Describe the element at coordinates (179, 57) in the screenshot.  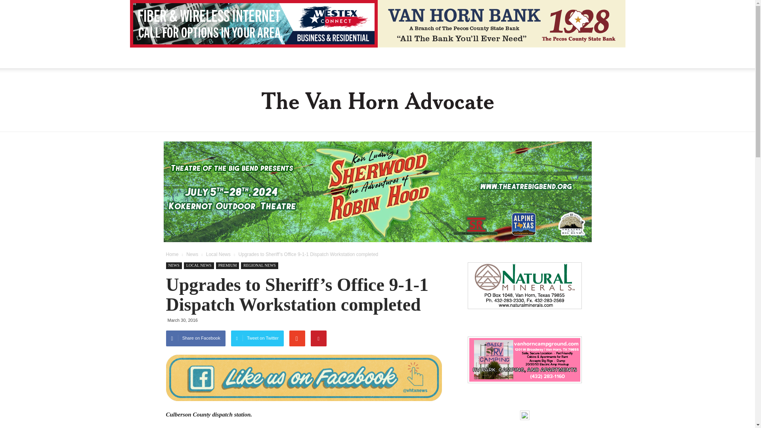
I see `HOME` at that location.